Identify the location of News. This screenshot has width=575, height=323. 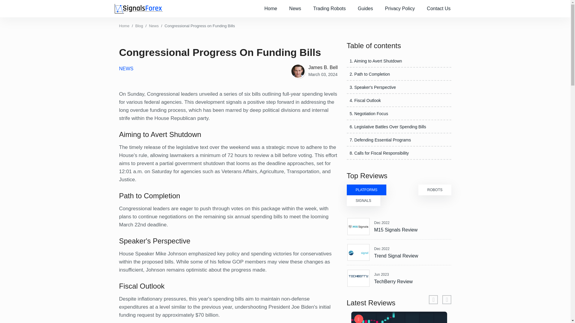
(295, 9).